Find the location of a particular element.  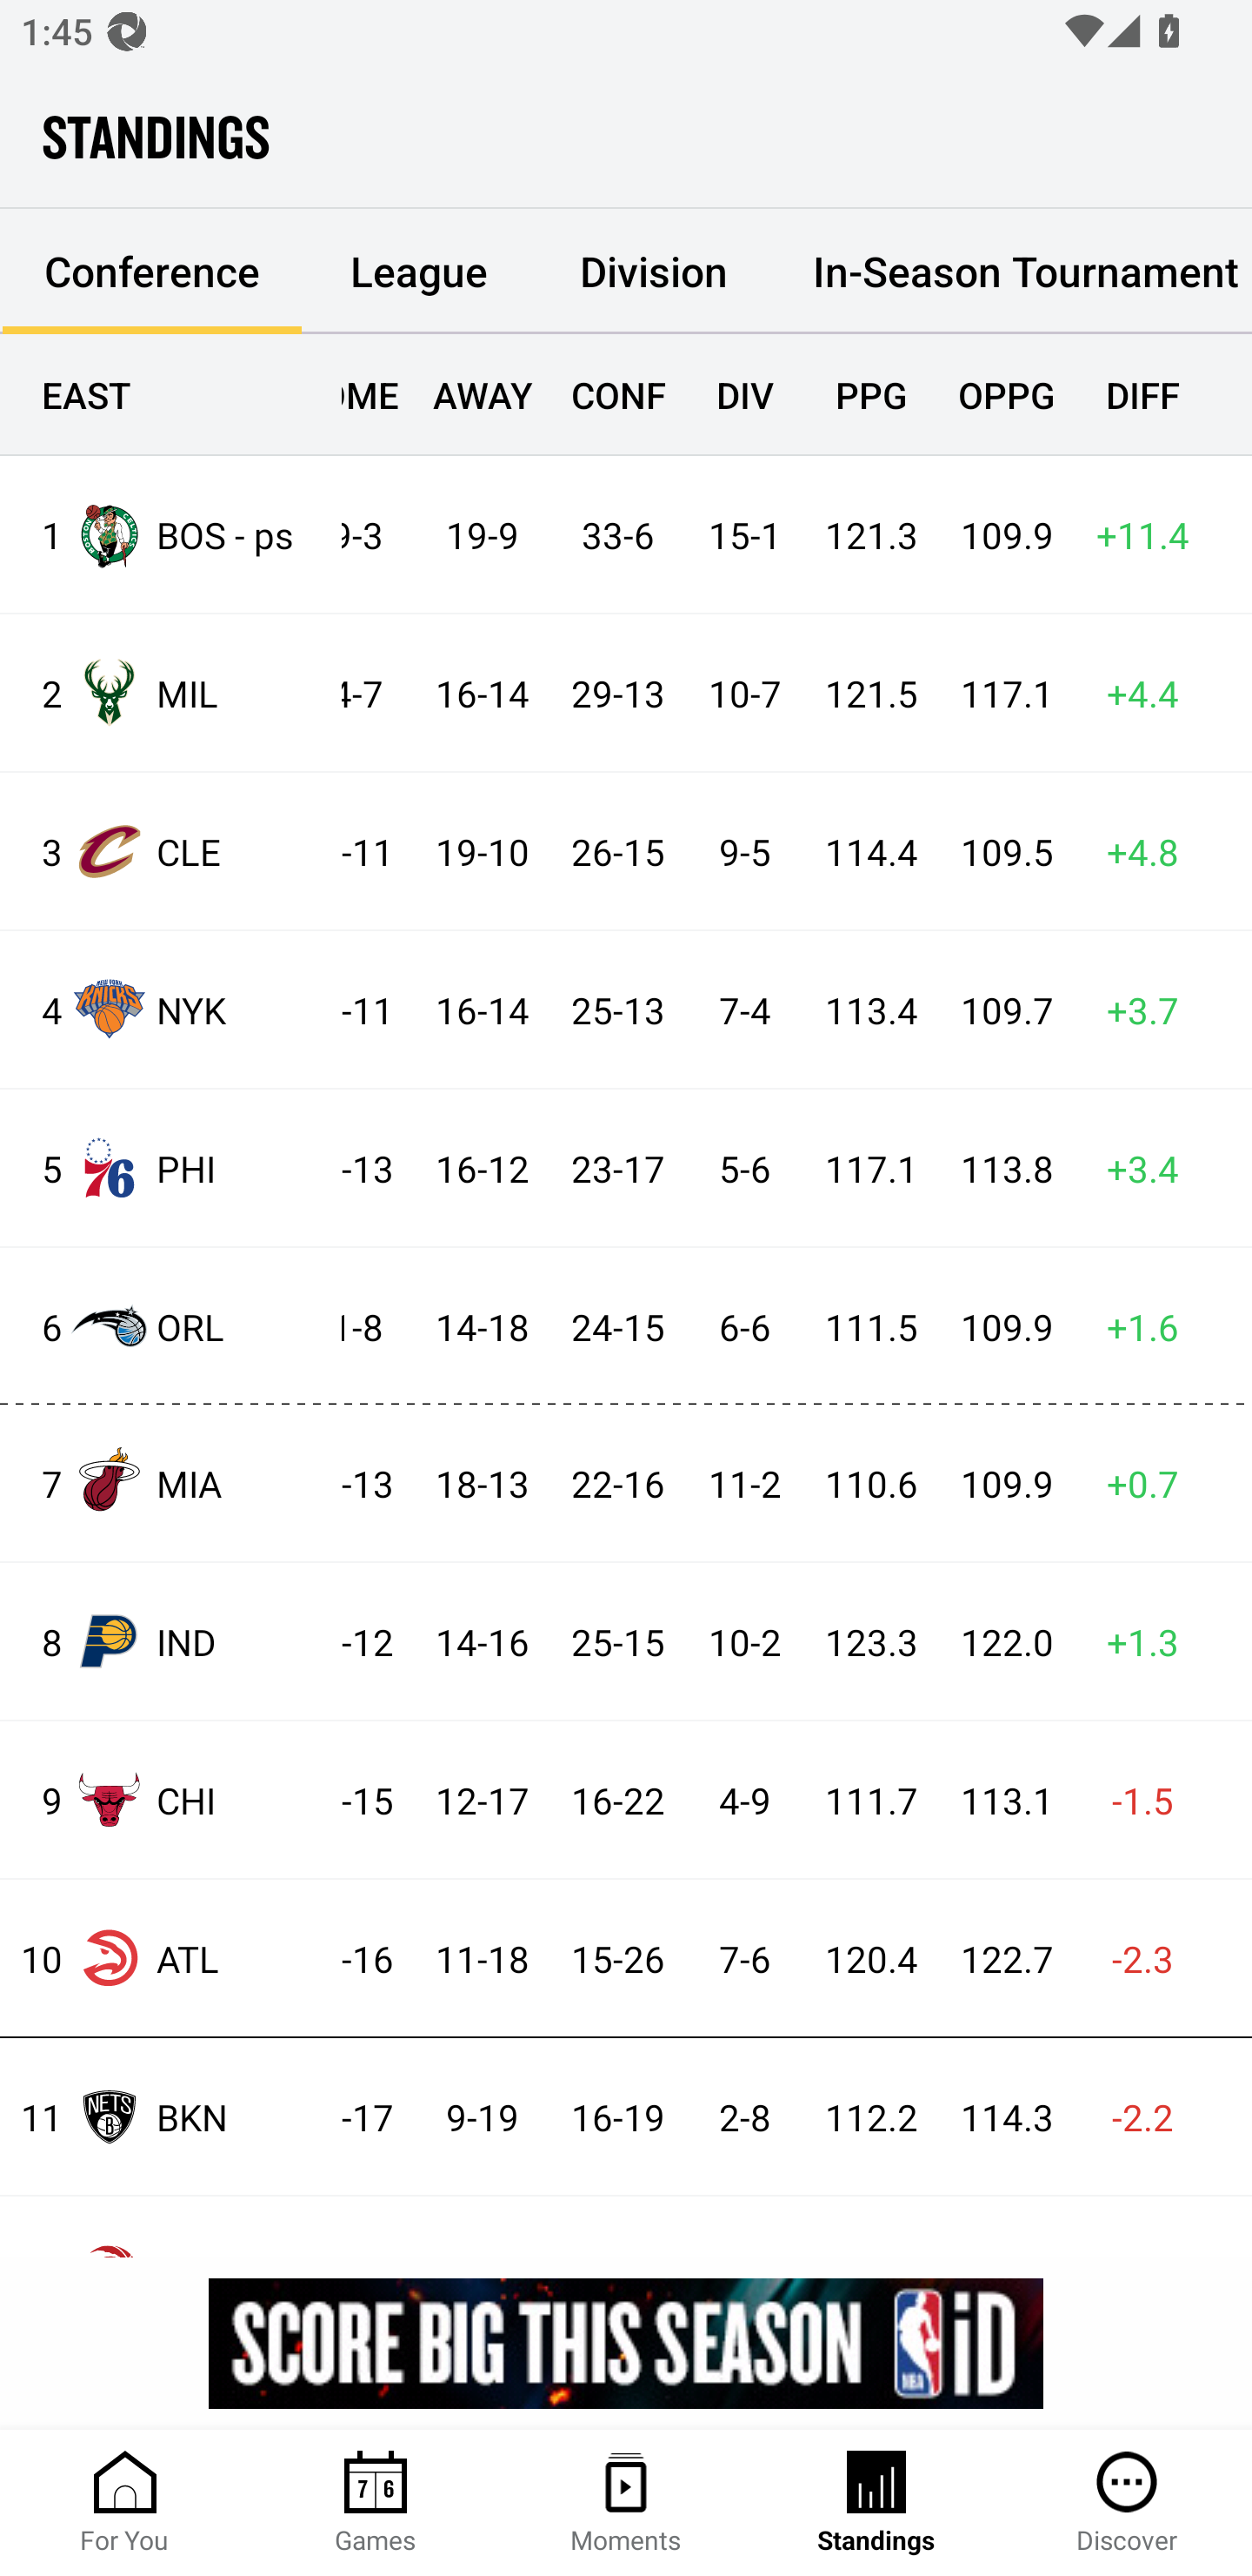

Games is located at coordinates (376, 2503).